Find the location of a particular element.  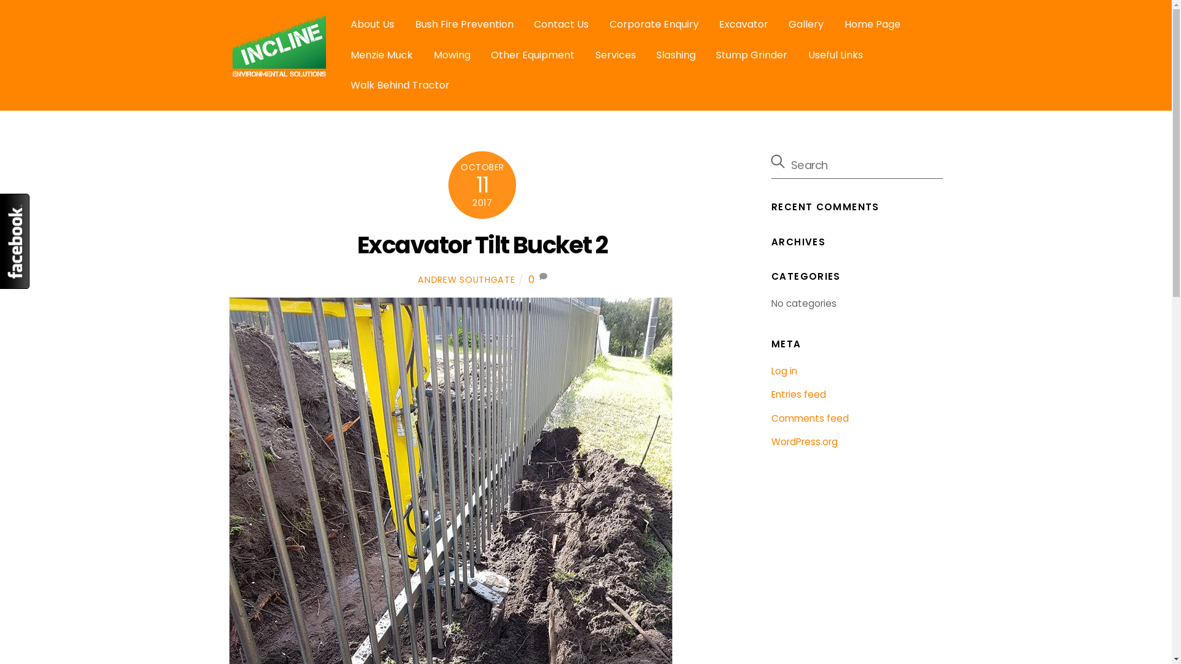

Bush Fire Prevention is located at coordinates (464, 25).